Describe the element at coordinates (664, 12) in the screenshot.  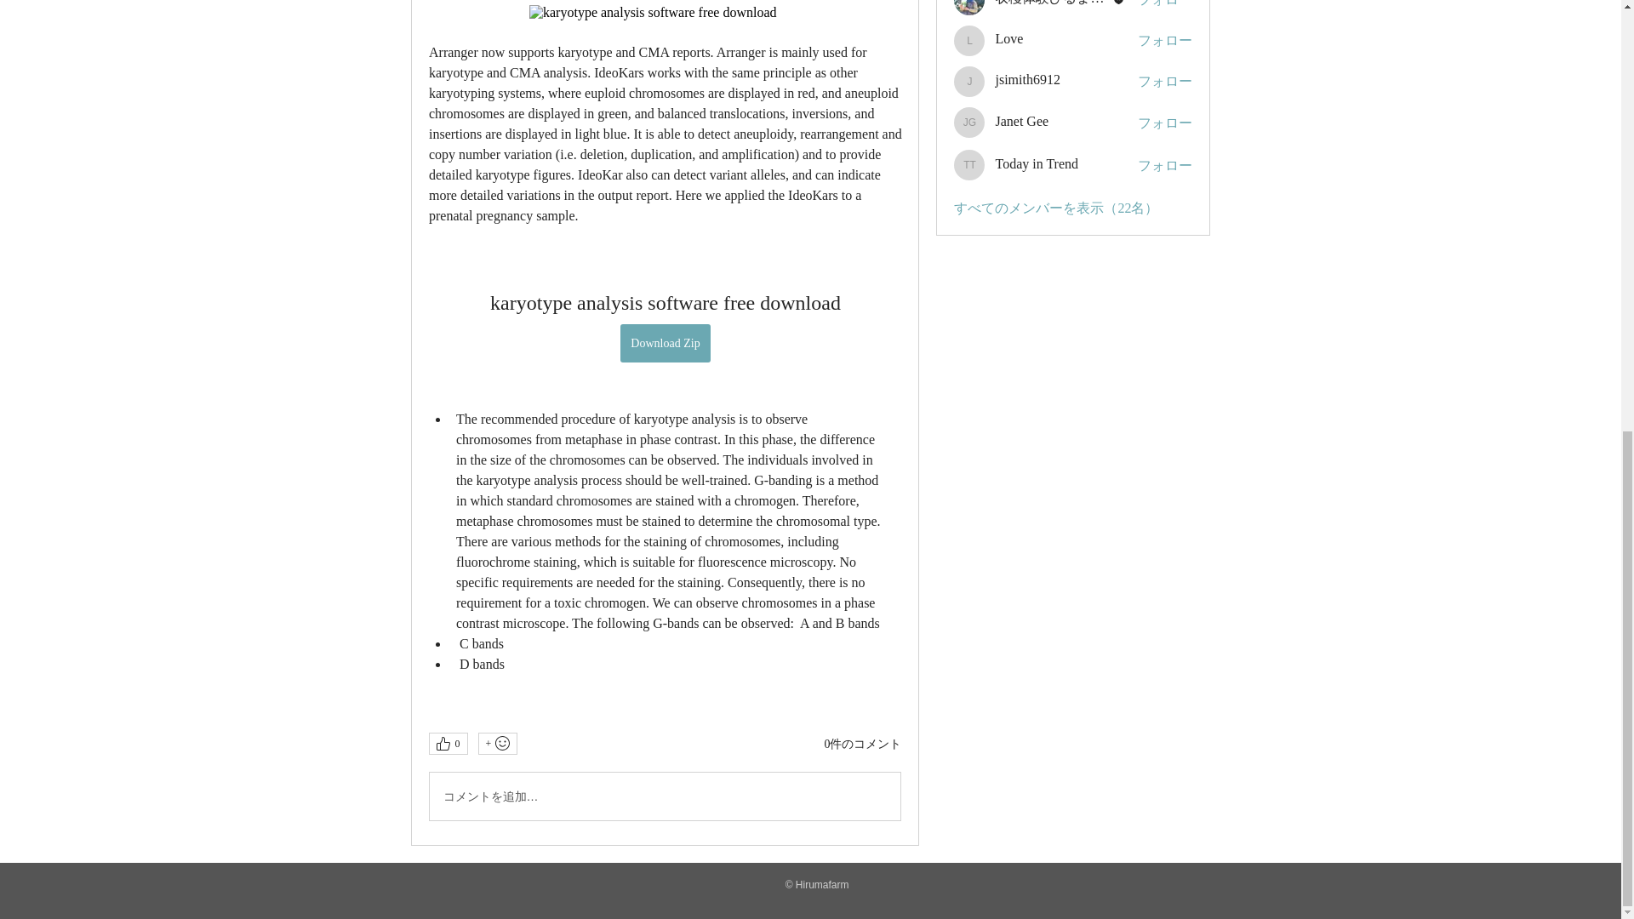
I see `remote content` at that location.